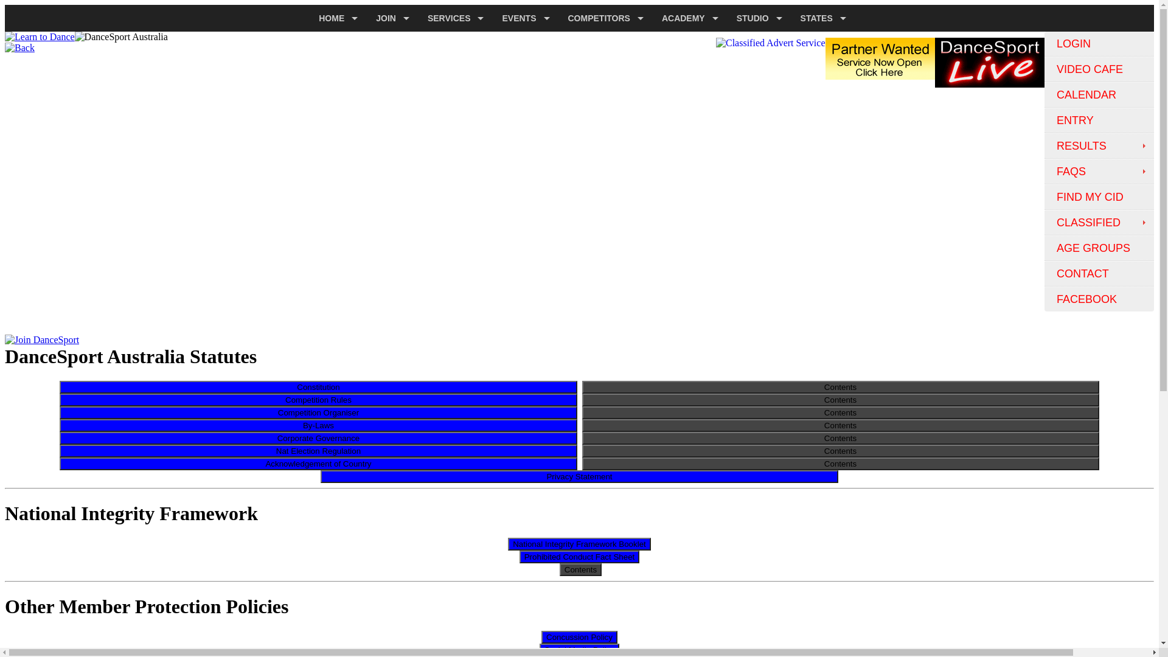 This screenshot has height=657, width=1168. What do you see at coordinates (579, 476) in the screenshot?
I see `Privacy Statement` at bounding box center [579, 476].